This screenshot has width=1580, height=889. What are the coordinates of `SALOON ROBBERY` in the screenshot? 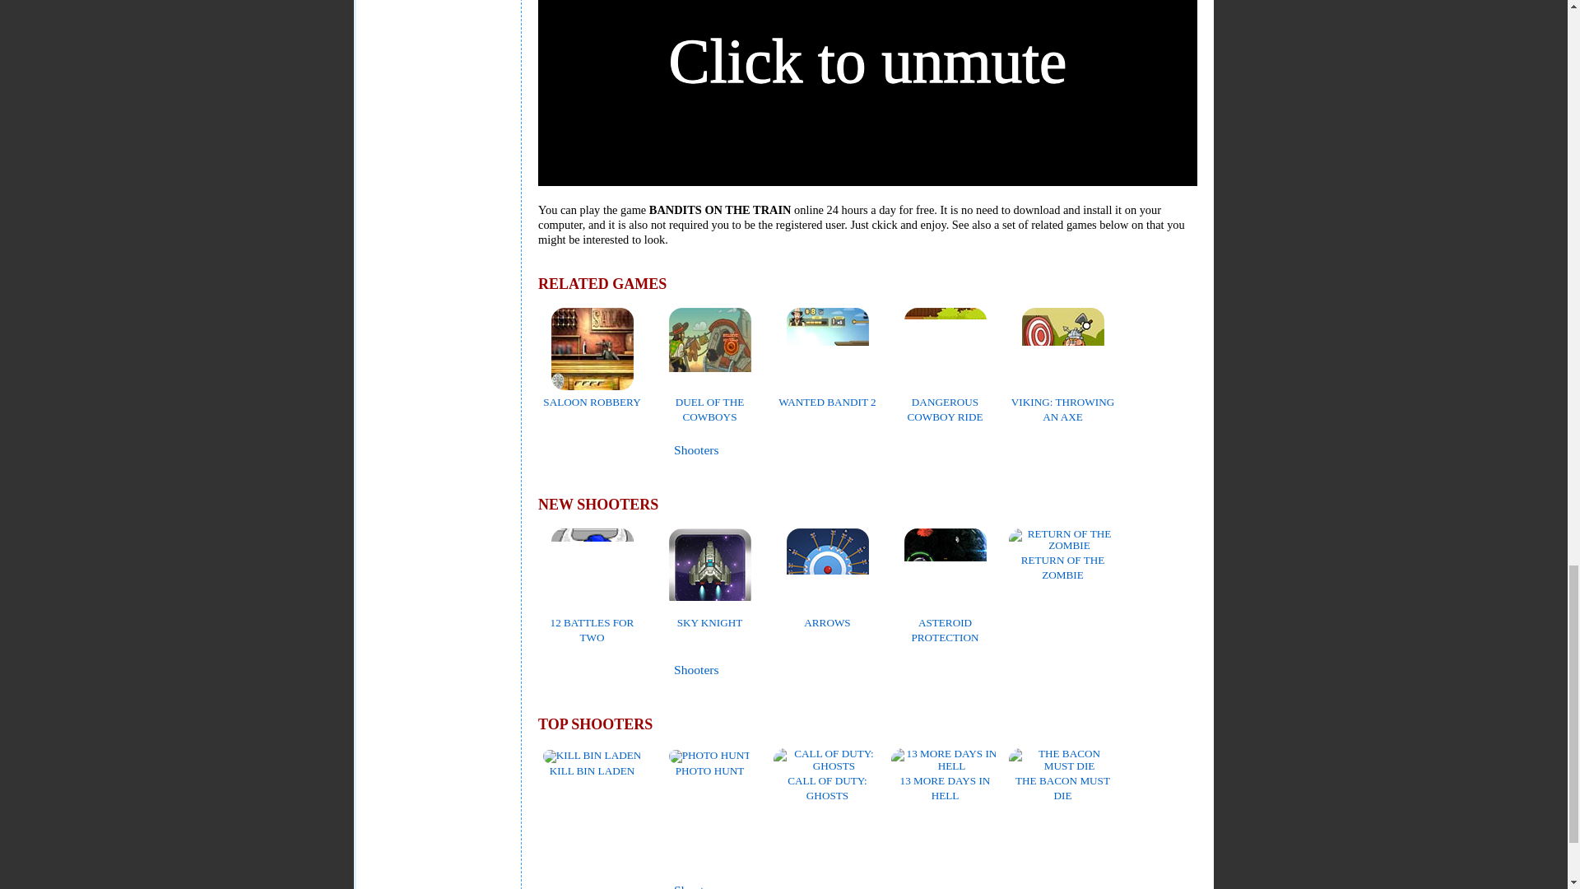 It's located at (591, 394).